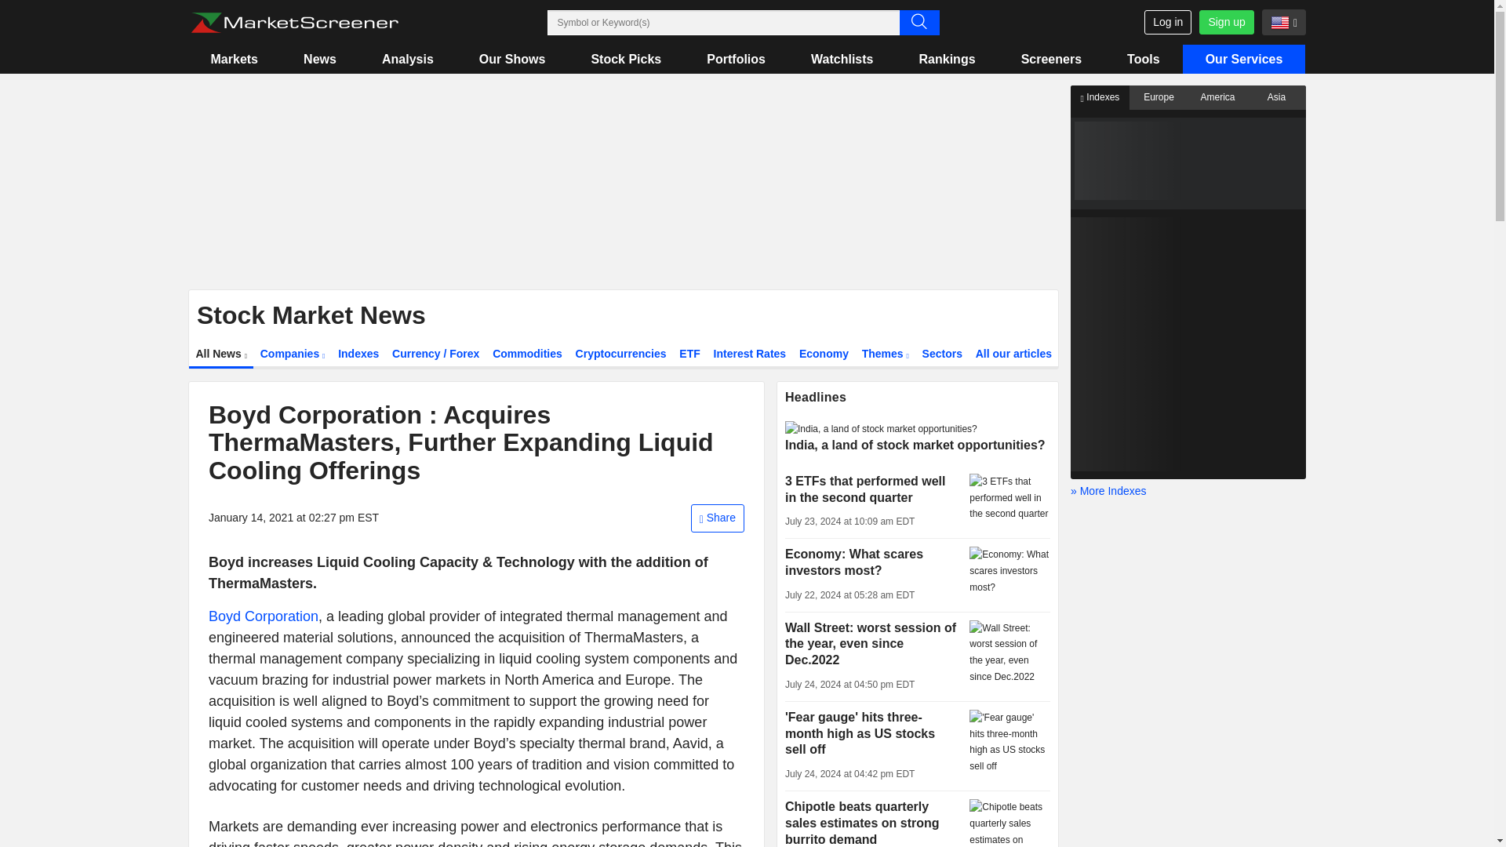  I want to click on Markets, so click(234, 59).